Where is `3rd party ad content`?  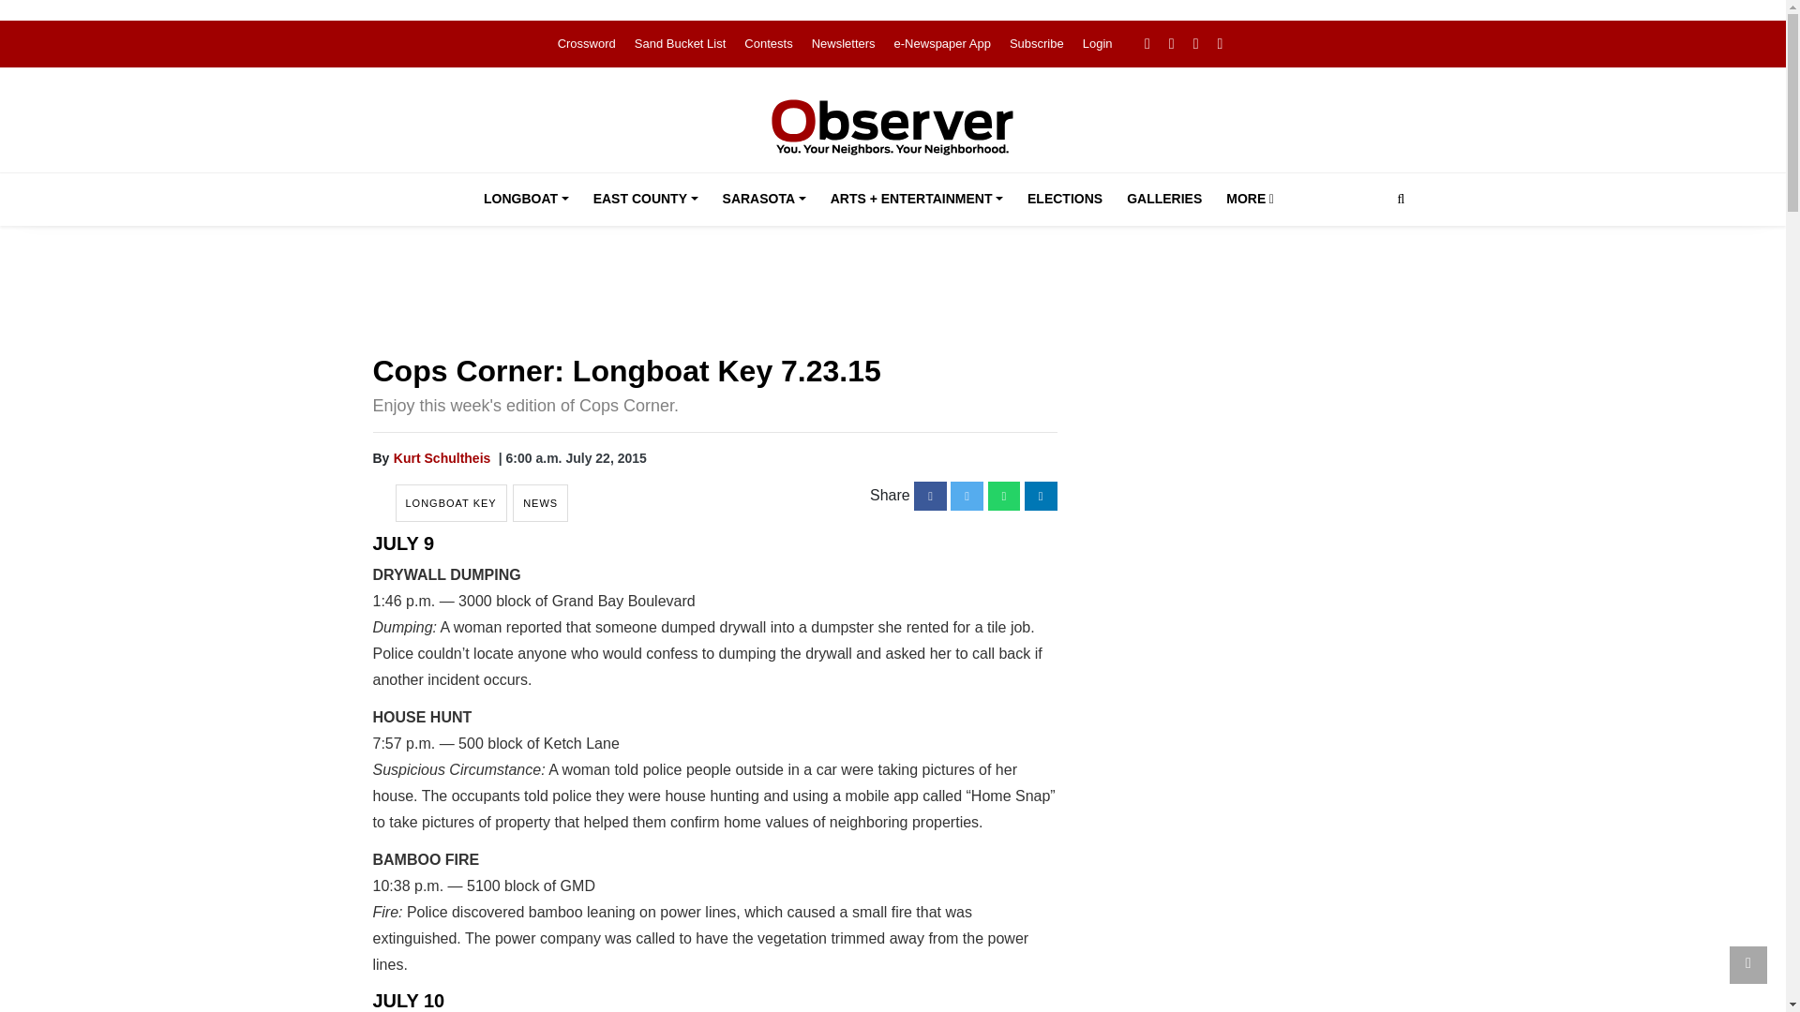
3rd party ad content is located at coordinates (1249, 484).